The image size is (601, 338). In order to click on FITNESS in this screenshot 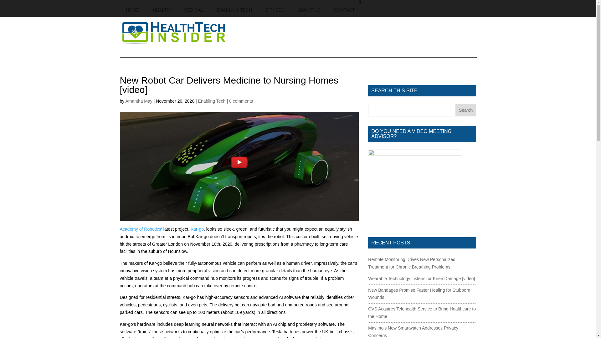, I will do `click(275, 8)`.